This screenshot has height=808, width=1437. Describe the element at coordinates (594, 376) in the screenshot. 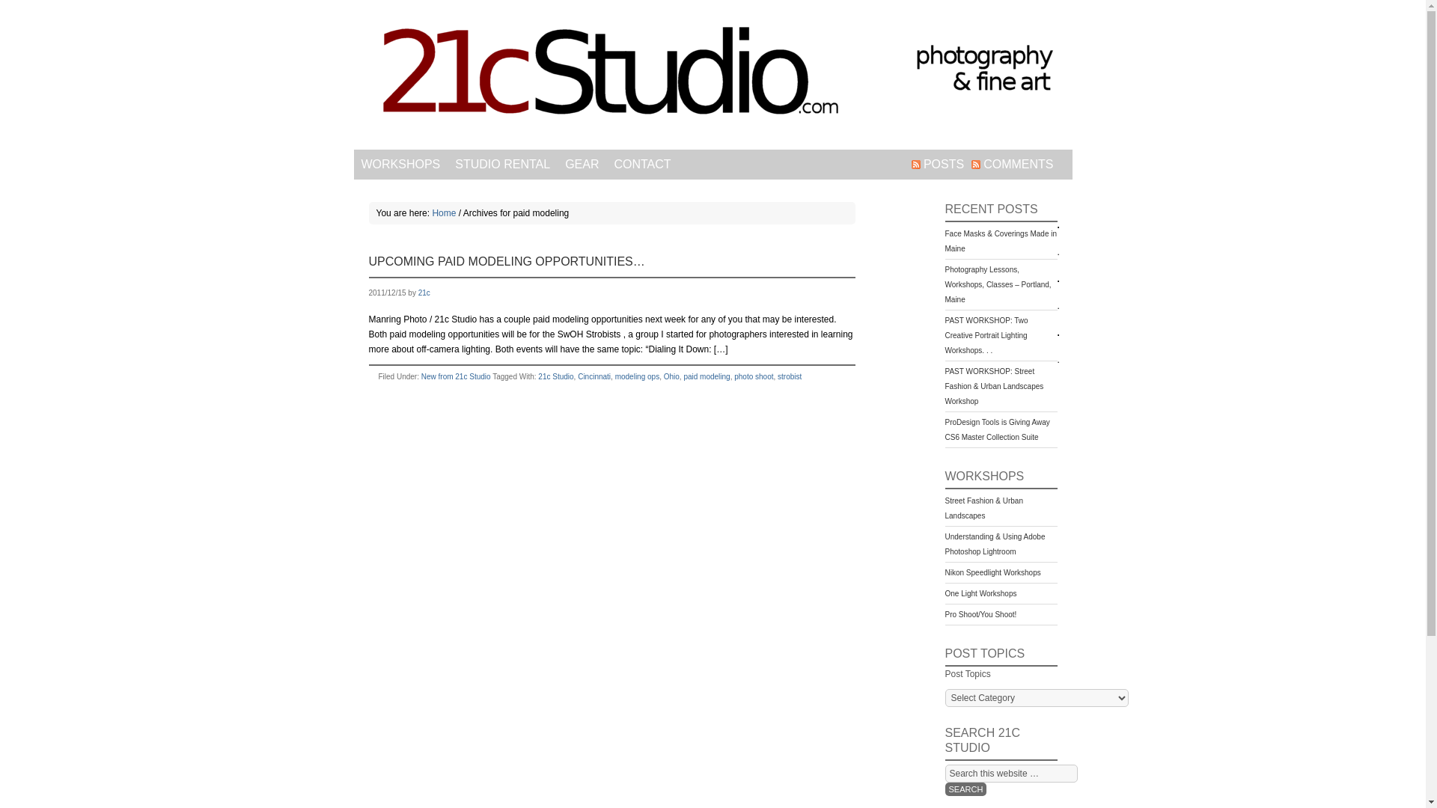

I see `Cincinnati` at that location.